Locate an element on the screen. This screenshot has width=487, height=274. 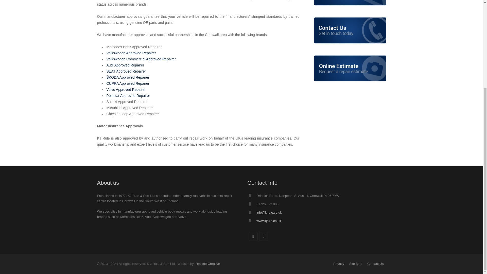
Site Map is located at coordinates (356, 264).